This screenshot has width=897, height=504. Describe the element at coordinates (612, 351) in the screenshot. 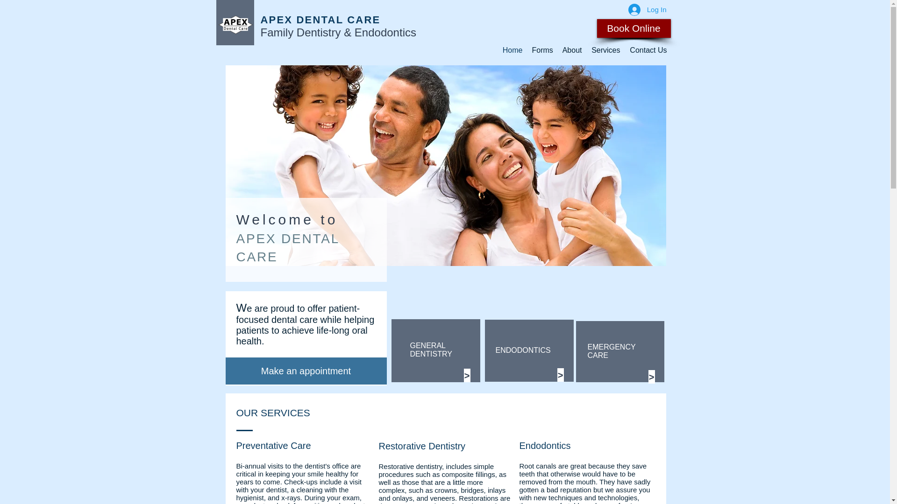

I see `EMERGENCY CARE` at that location.